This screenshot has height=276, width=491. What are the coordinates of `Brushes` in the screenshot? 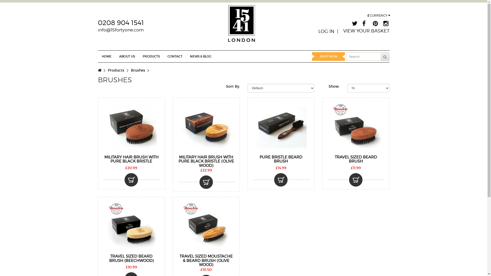 It's located at (138, 70).